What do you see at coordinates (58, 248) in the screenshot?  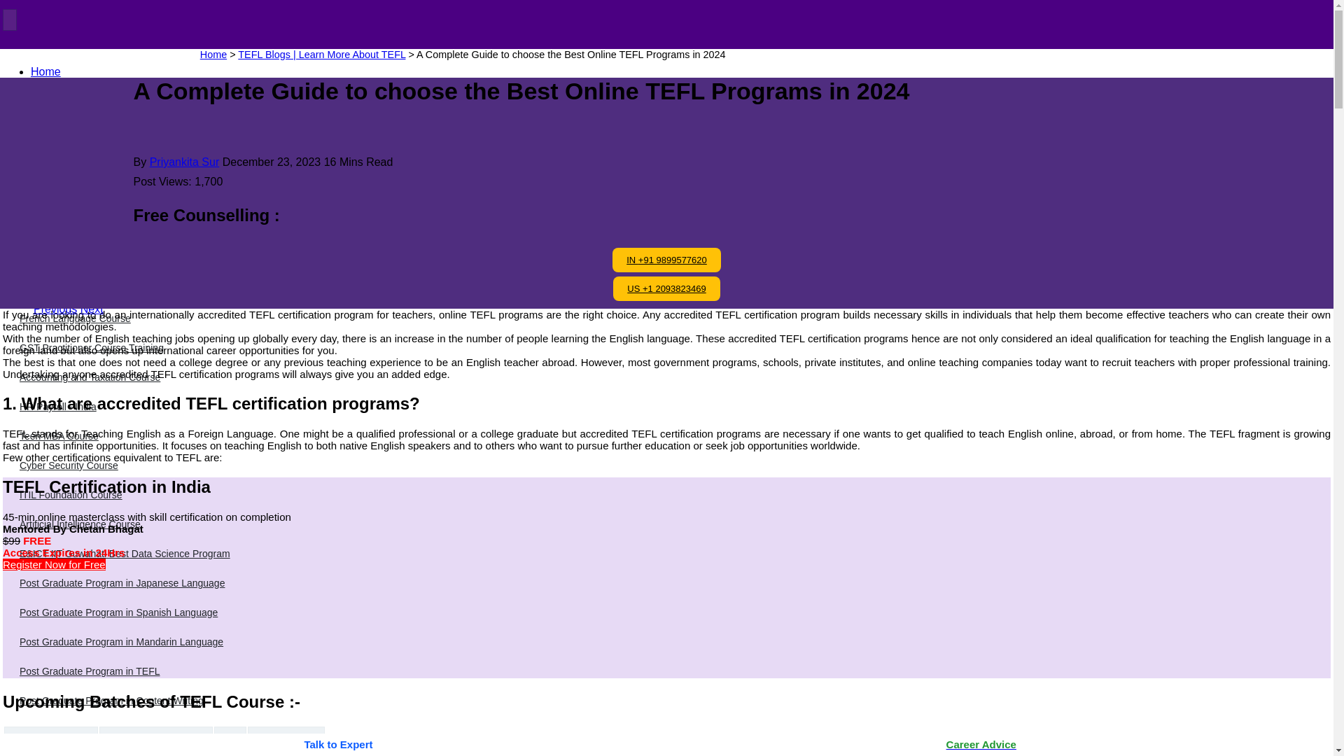 I see `Contact Us` at bounding box center [58, 248].